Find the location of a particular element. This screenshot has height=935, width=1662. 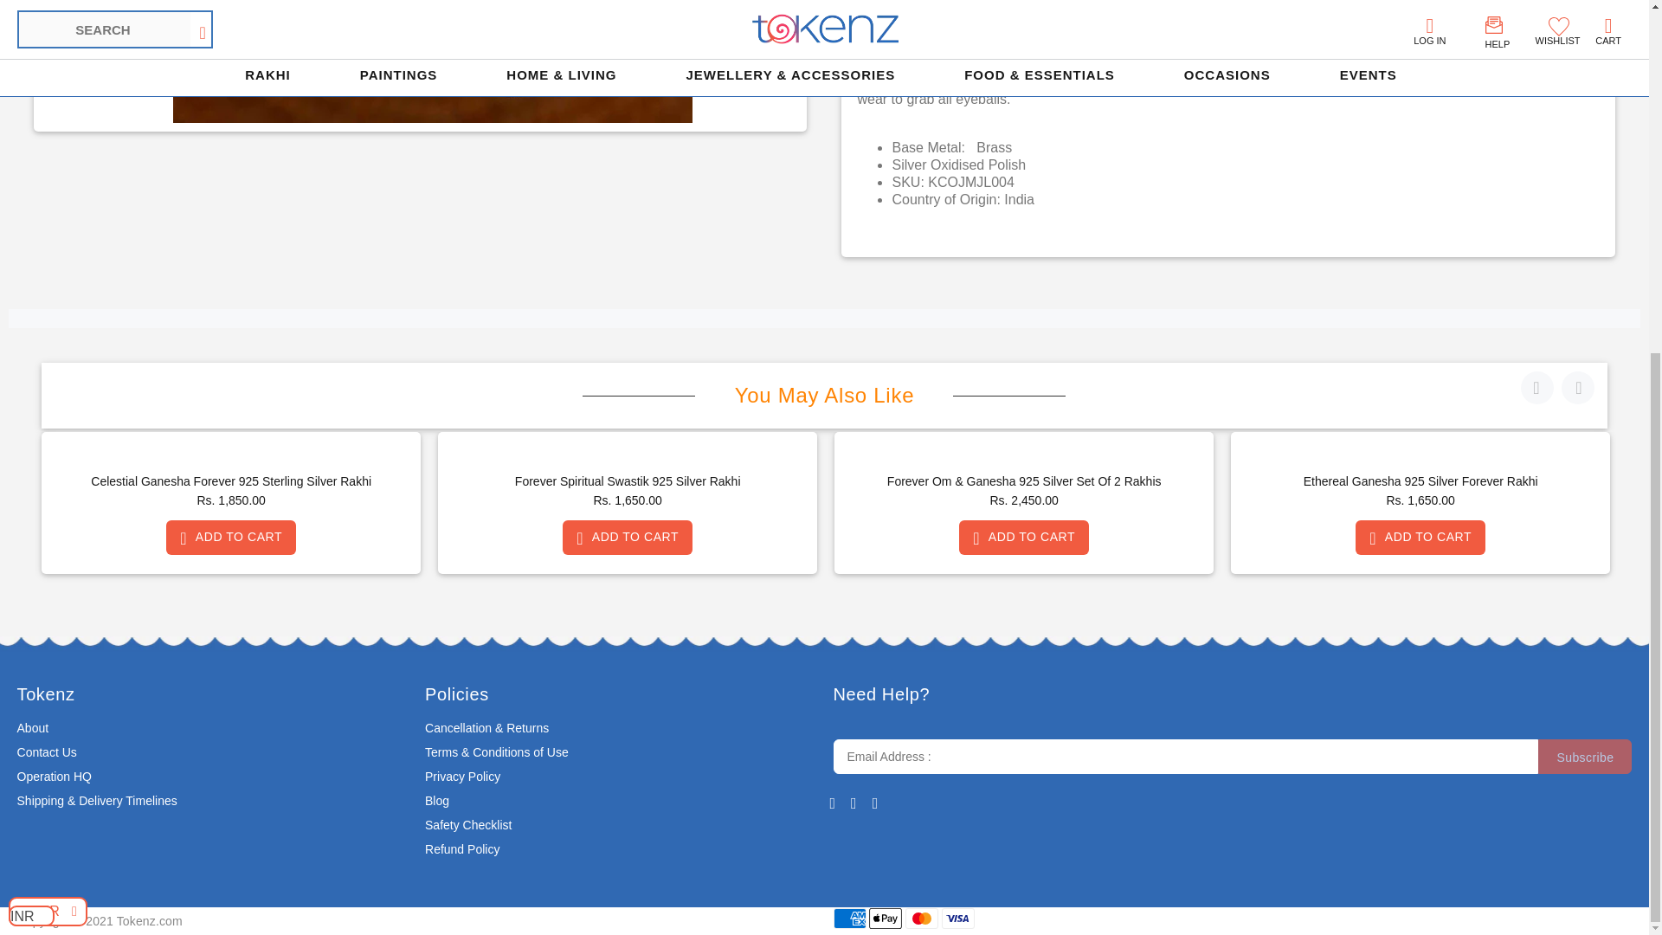

Apple Pay is located at coordinates (886, 918).